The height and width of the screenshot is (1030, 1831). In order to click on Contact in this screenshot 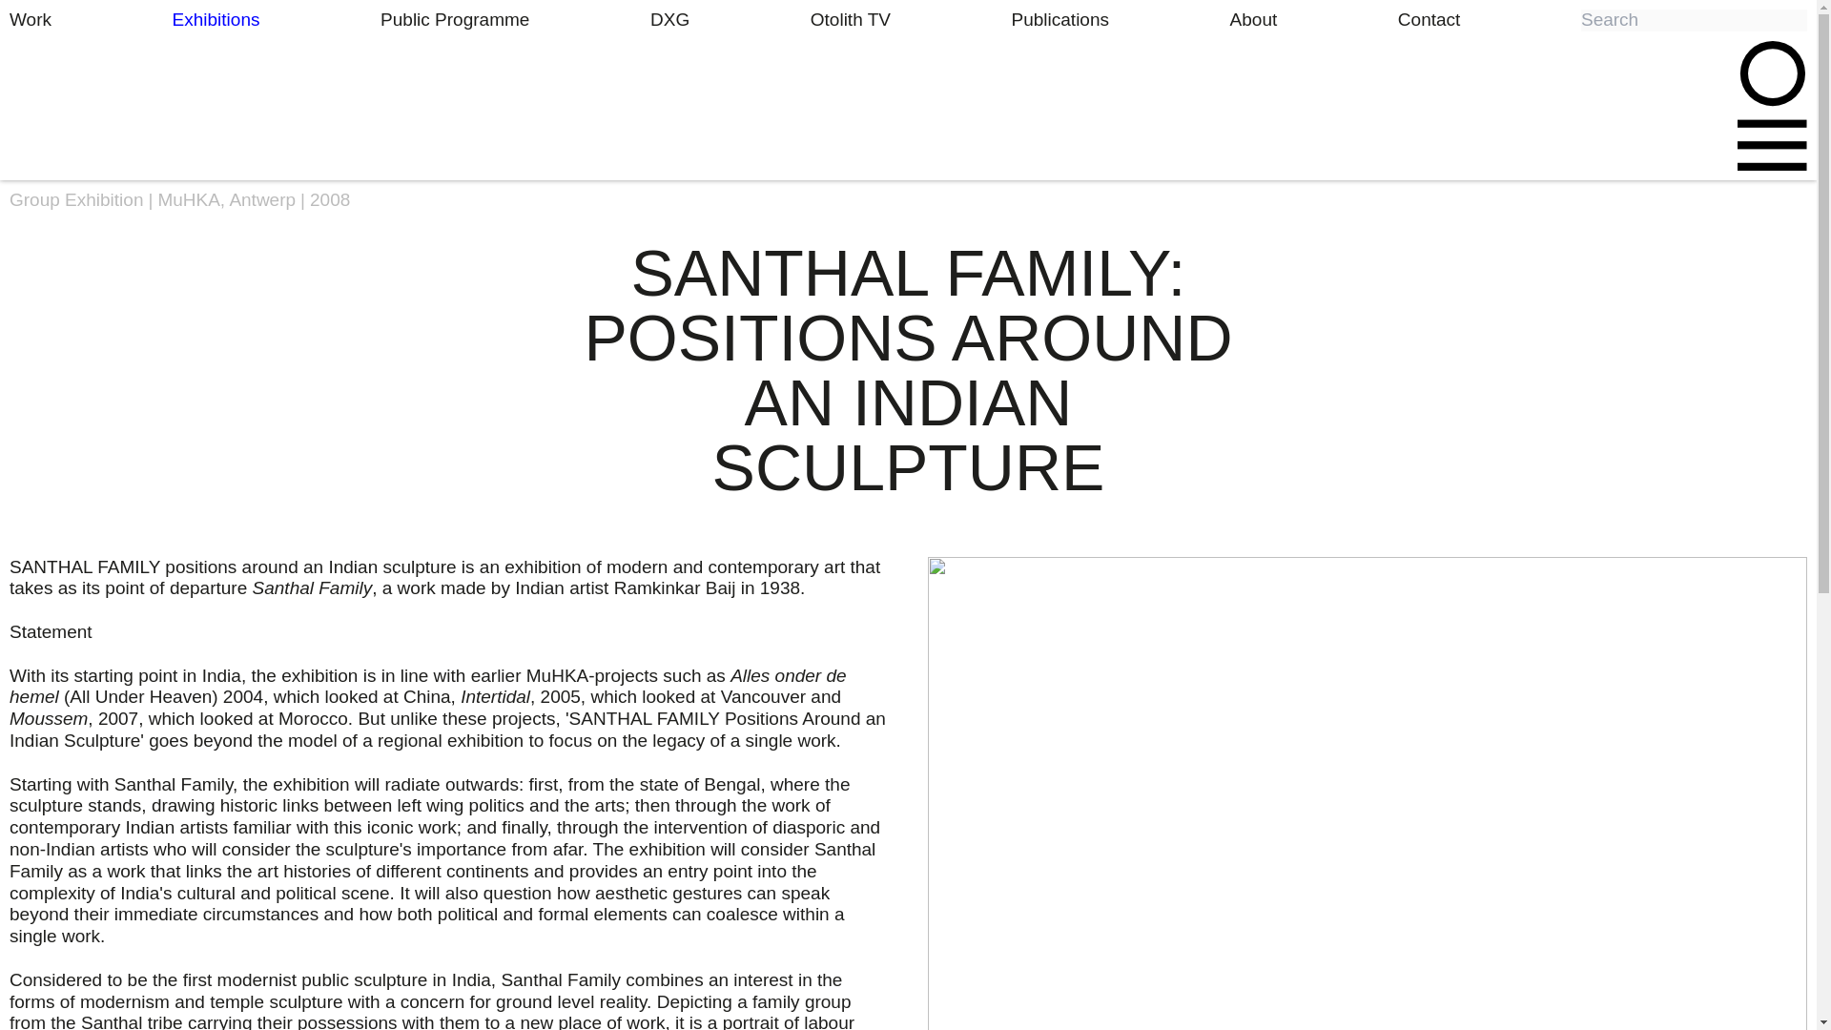, I will do `click(1429, 19)`.